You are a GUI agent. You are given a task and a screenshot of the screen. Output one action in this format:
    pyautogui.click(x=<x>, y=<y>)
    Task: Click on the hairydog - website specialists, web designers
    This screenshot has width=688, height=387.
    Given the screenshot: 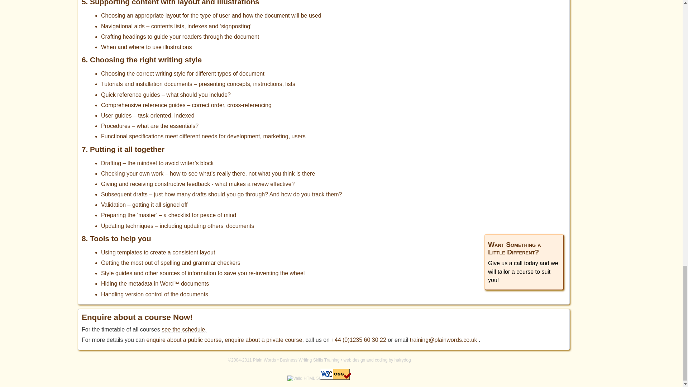 What is the action you would take?
    pyautogui.click(x=377, y=360)
    